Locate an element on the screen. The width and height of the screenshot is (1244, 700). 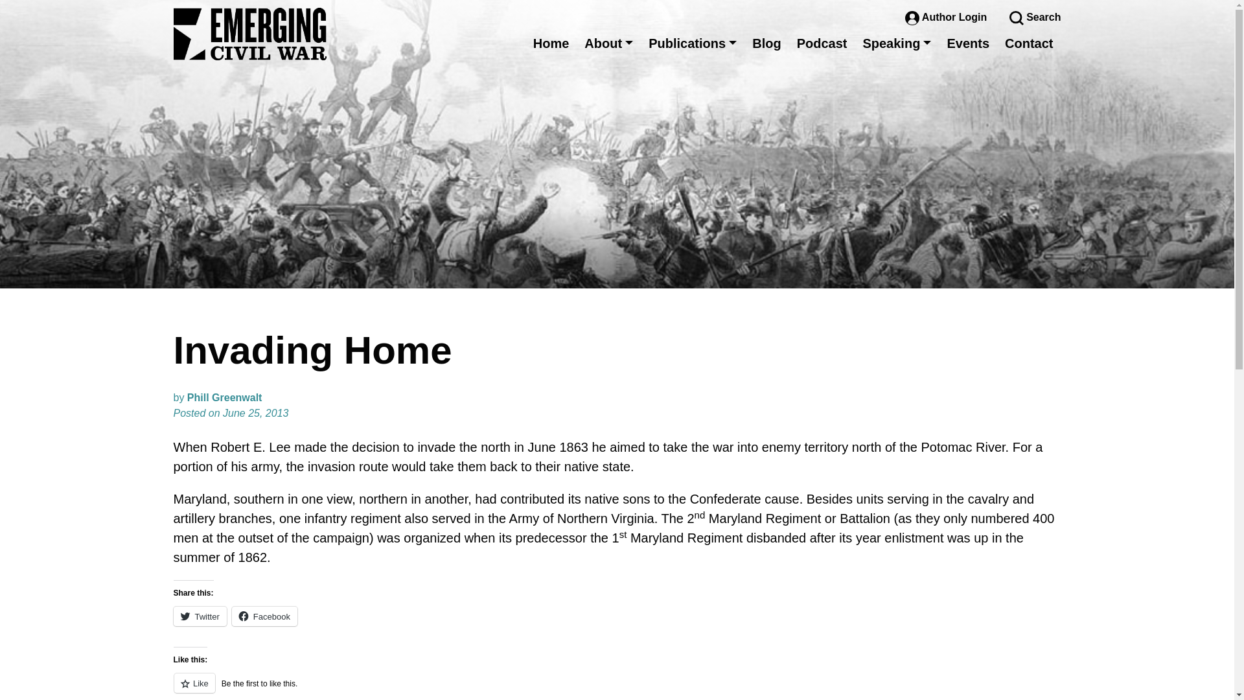
Click to share on Facebook is located at coordinates (264, 616).